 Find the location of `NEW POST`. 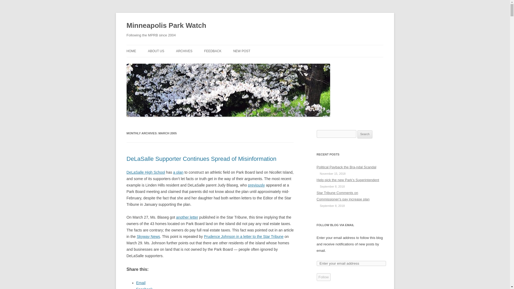

NEW POST is located at coordinates (242, 51).